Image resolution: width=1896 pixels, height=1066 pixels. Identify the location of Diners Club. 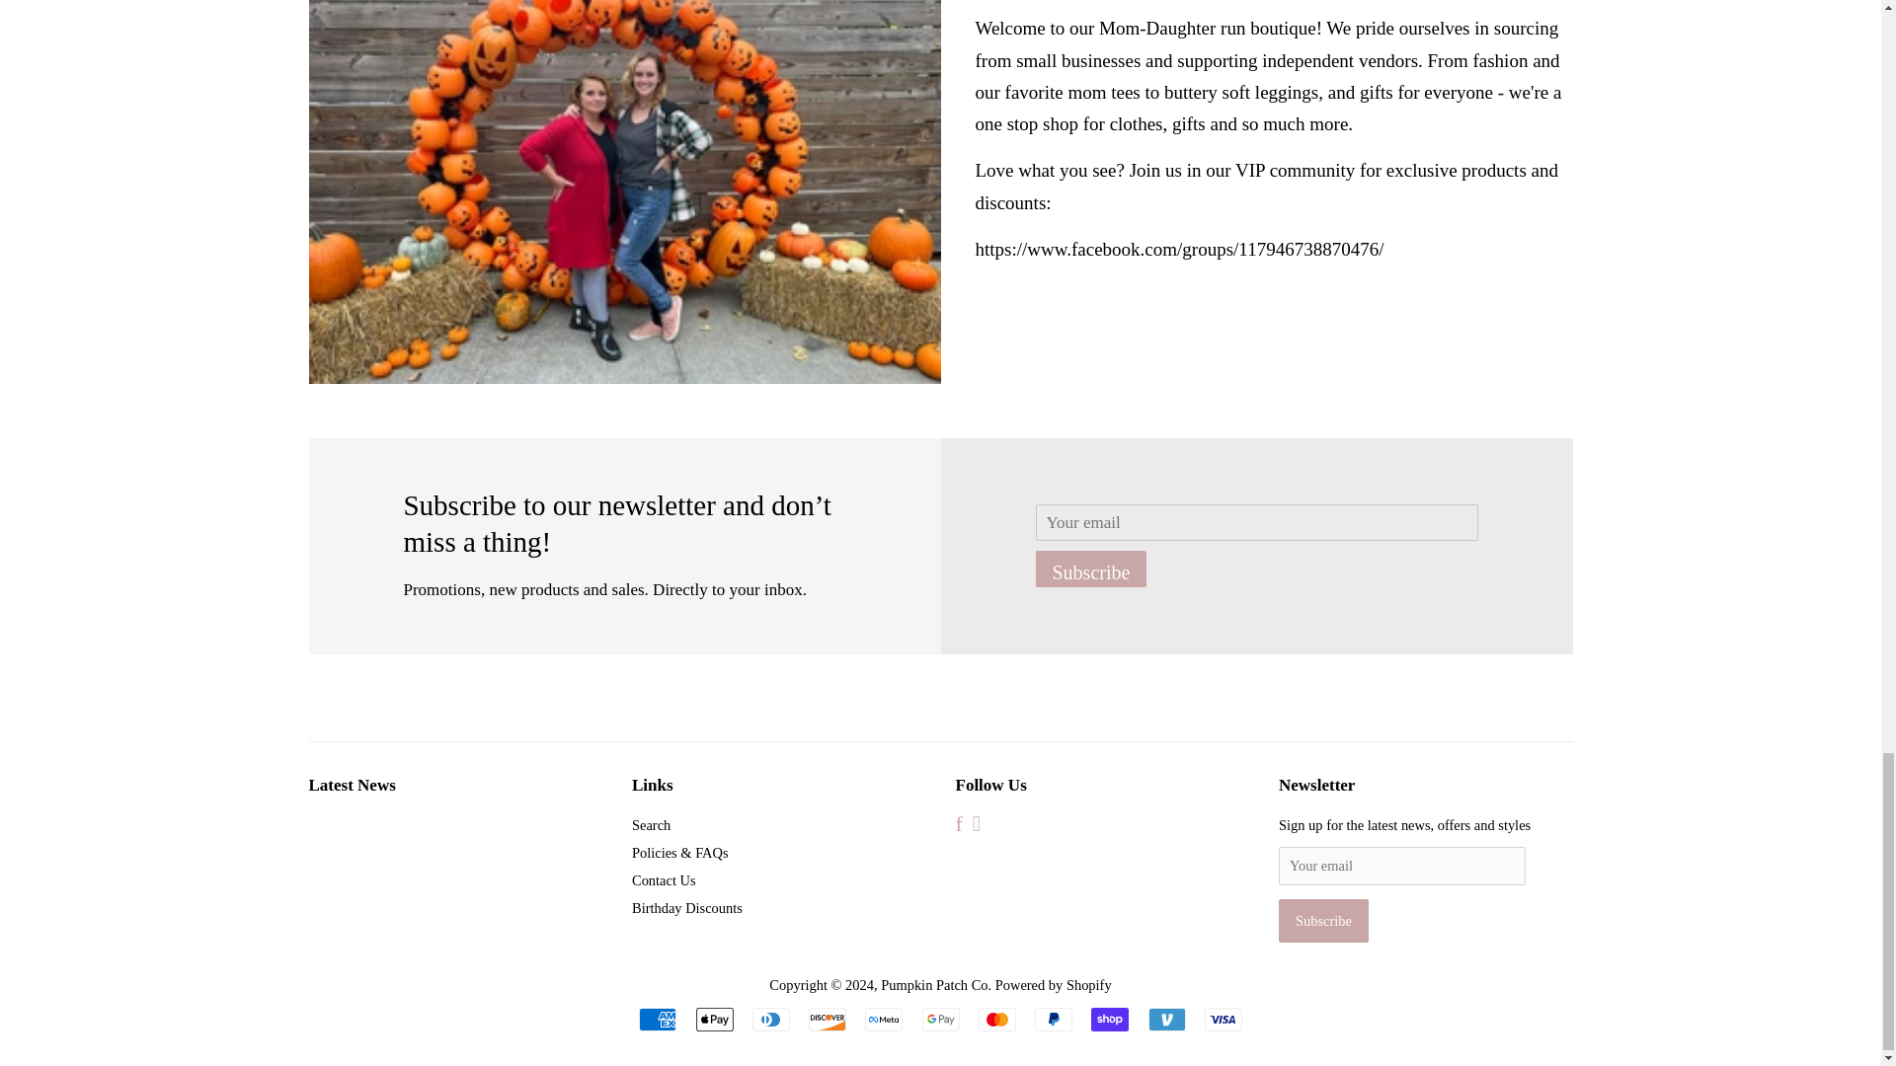
(771, 1019).